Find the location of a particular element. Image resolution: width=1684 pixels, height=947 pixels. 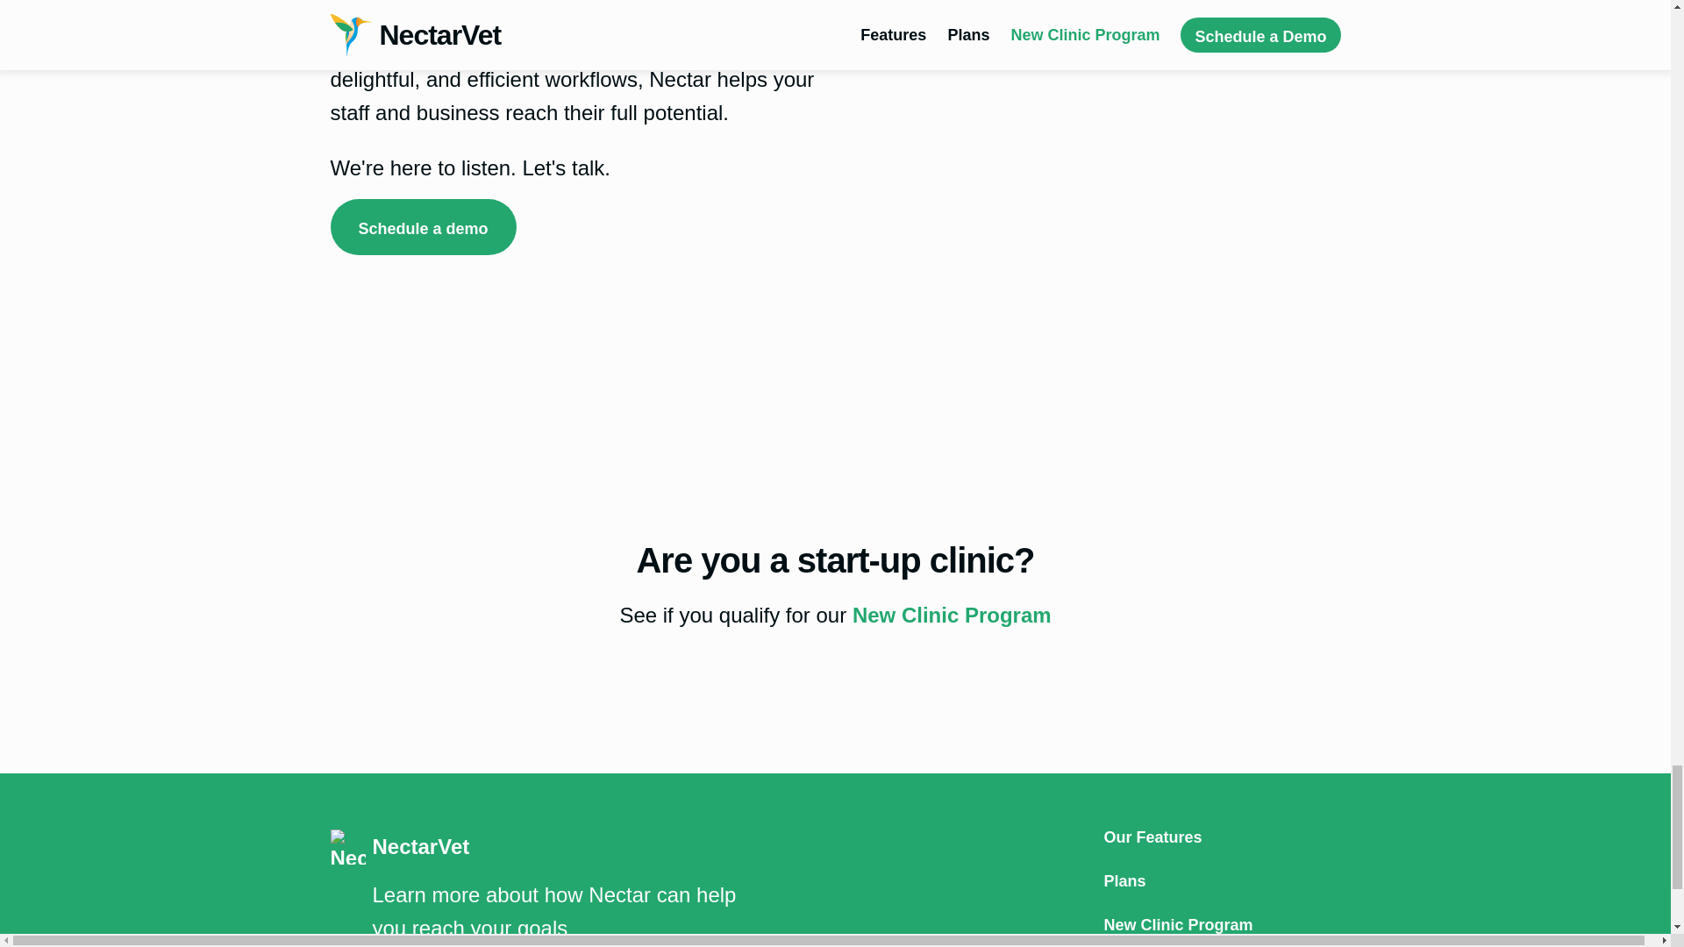

Our Features is located at coordinates (1221, 837).